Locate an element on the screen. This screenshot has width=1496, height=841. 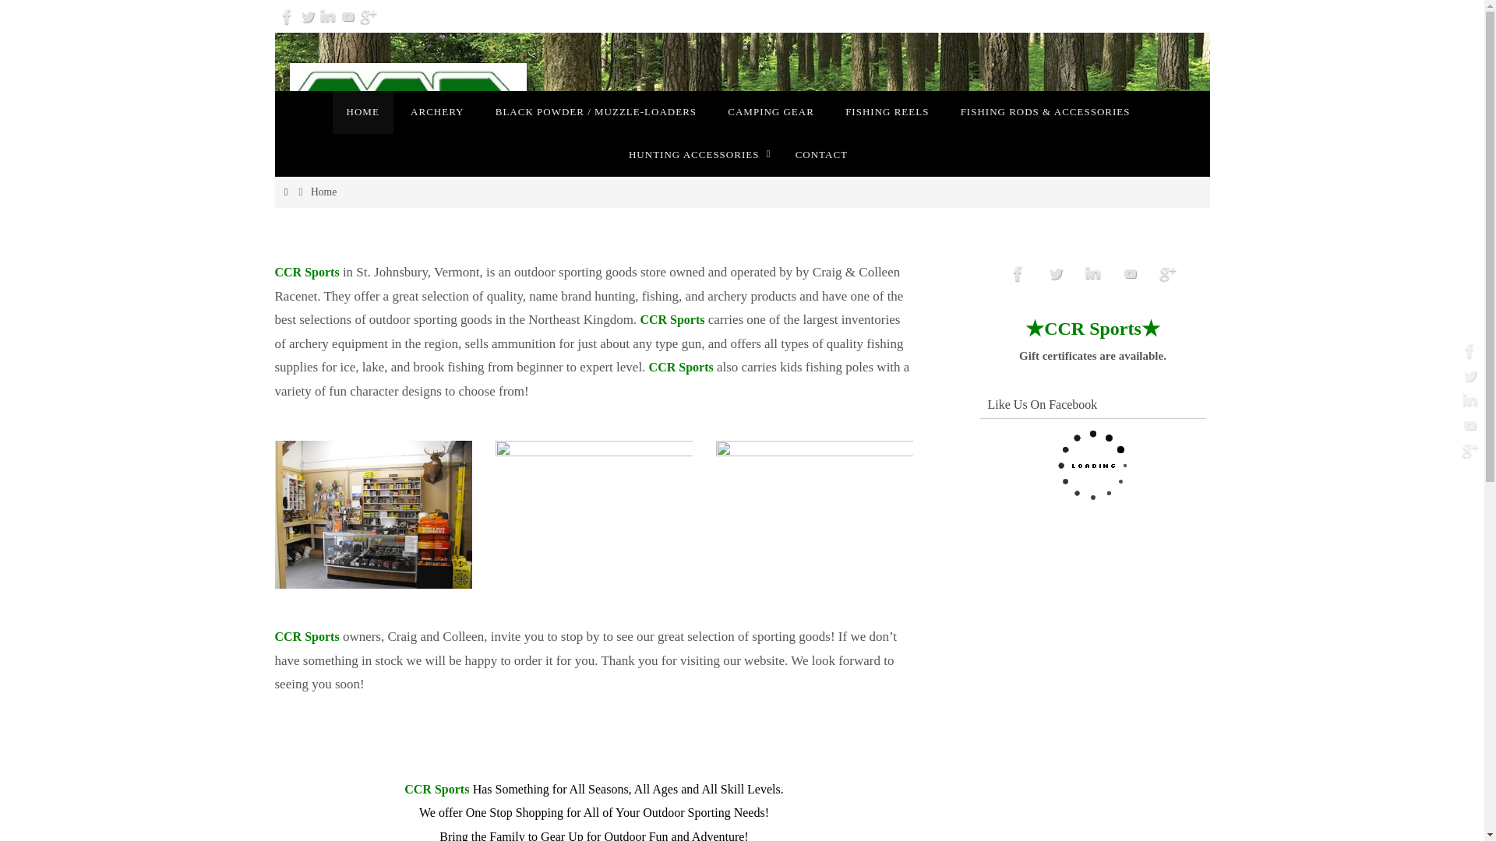
HUNTING ACCESSORIES is located at coordinates (697, 154).